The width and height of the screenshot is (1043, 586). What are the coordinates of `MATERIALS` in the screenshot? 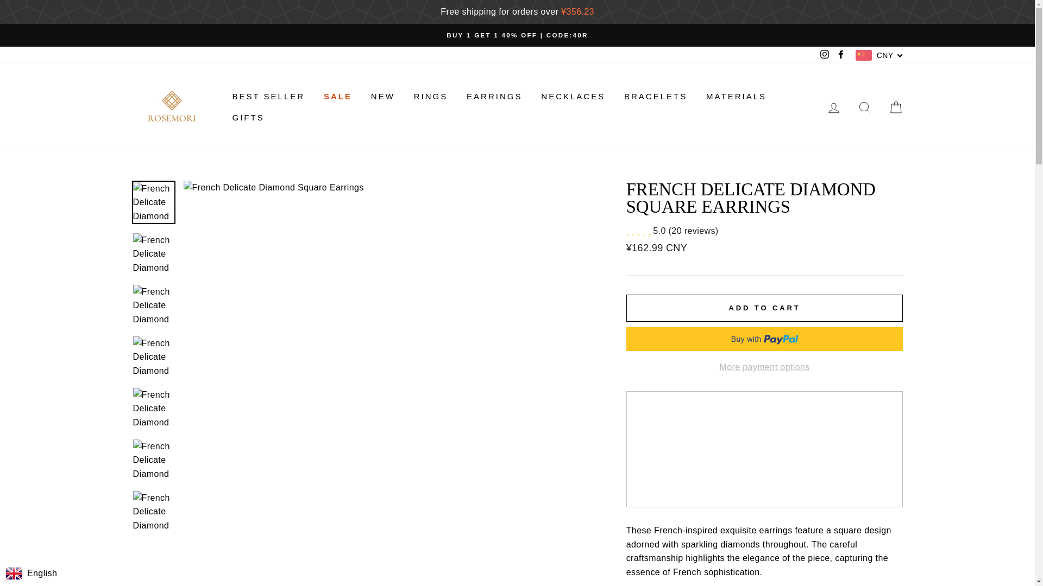 It's located at (736, 95).